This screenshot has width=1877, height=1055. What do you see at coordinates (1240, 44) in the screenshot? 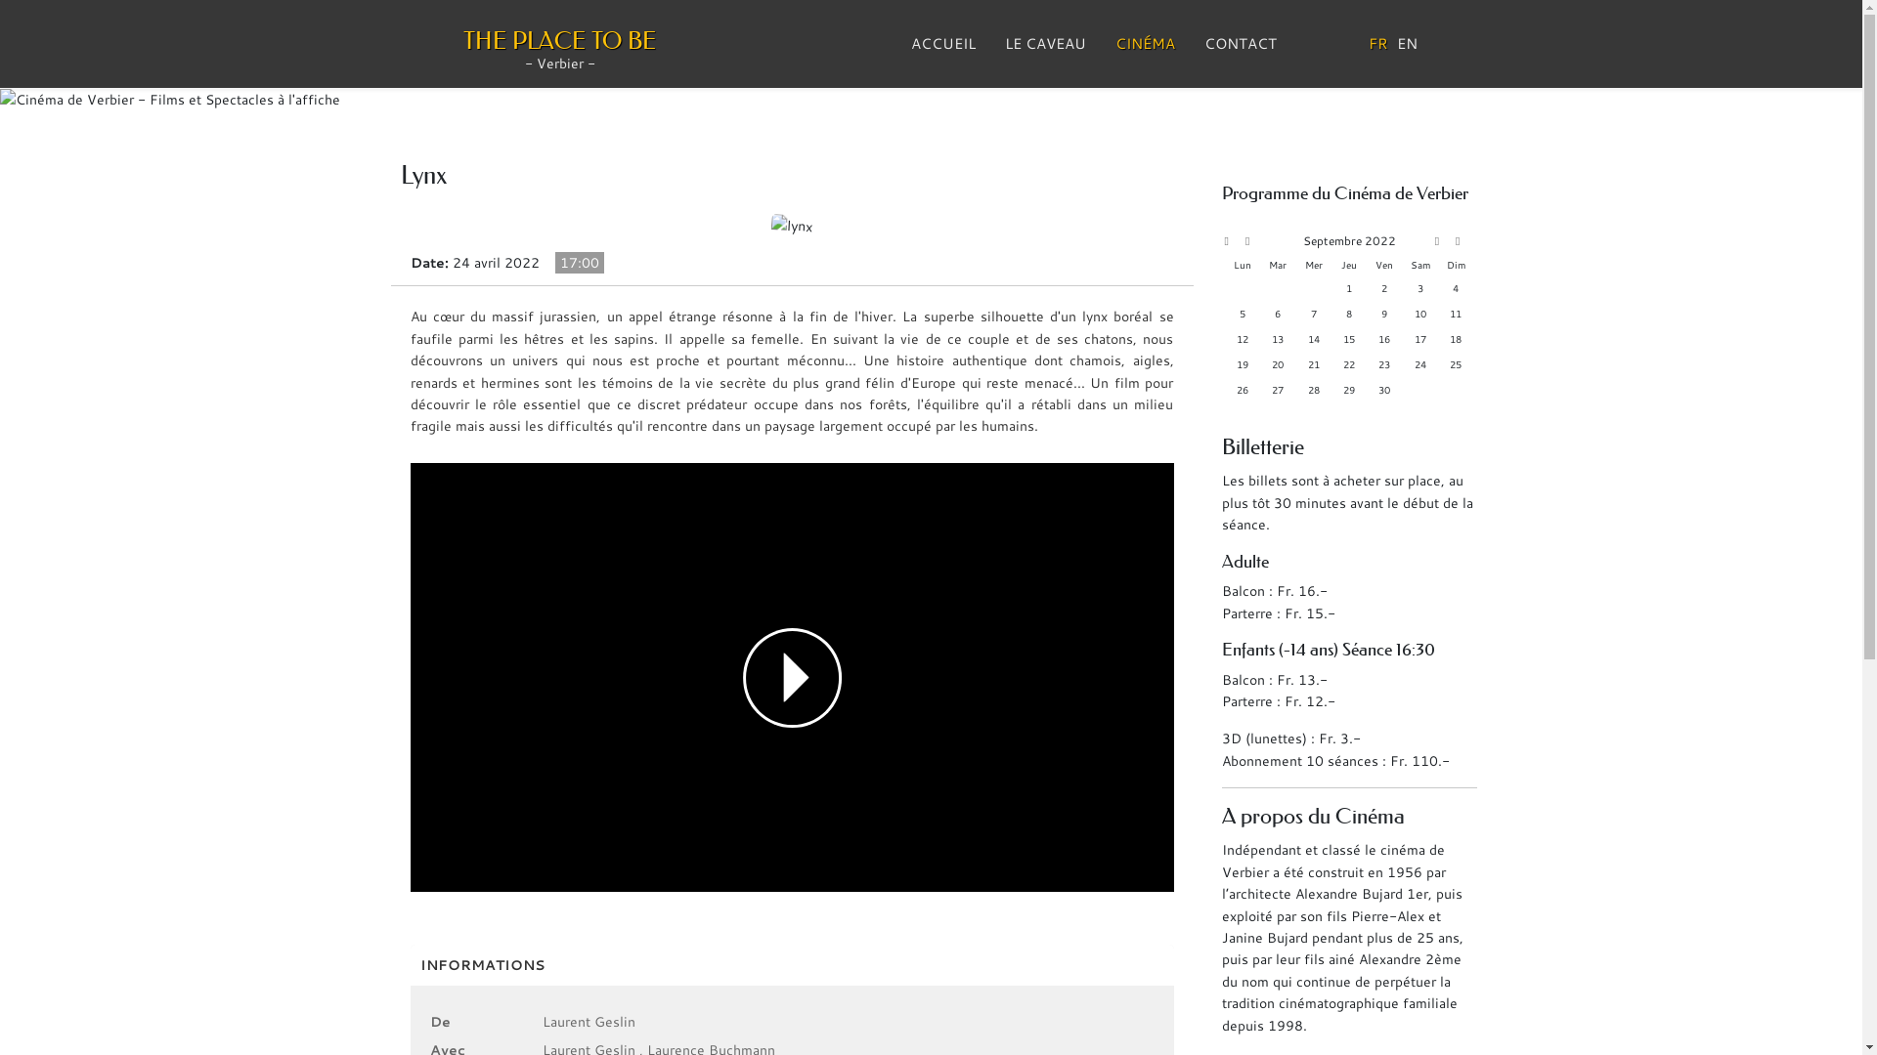
I see `CONTACT` at bounding box center [1240, 44].